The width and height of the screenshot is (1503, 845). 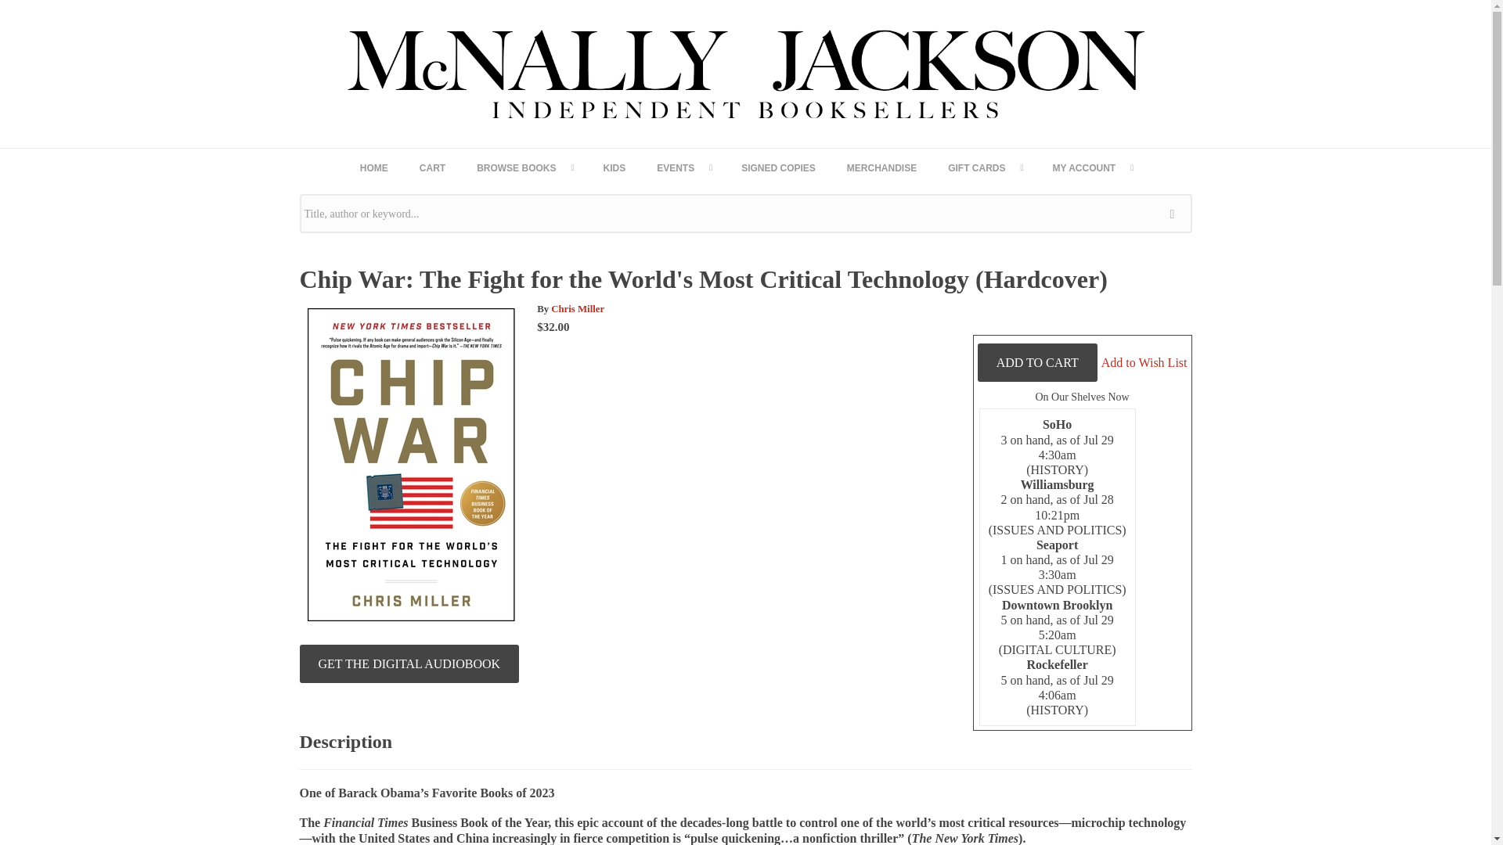 I want to click on GIFT CARDS, so click(x=984, y=167).